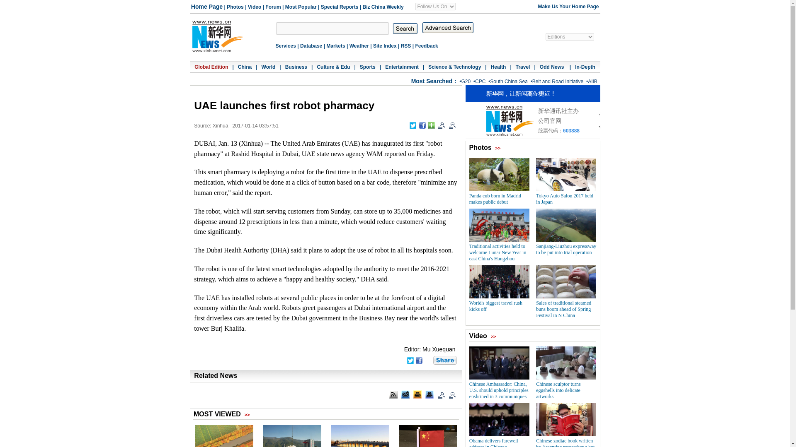 This screenshot has width=796, height=447. I want to click on G20, so click(465, 82).